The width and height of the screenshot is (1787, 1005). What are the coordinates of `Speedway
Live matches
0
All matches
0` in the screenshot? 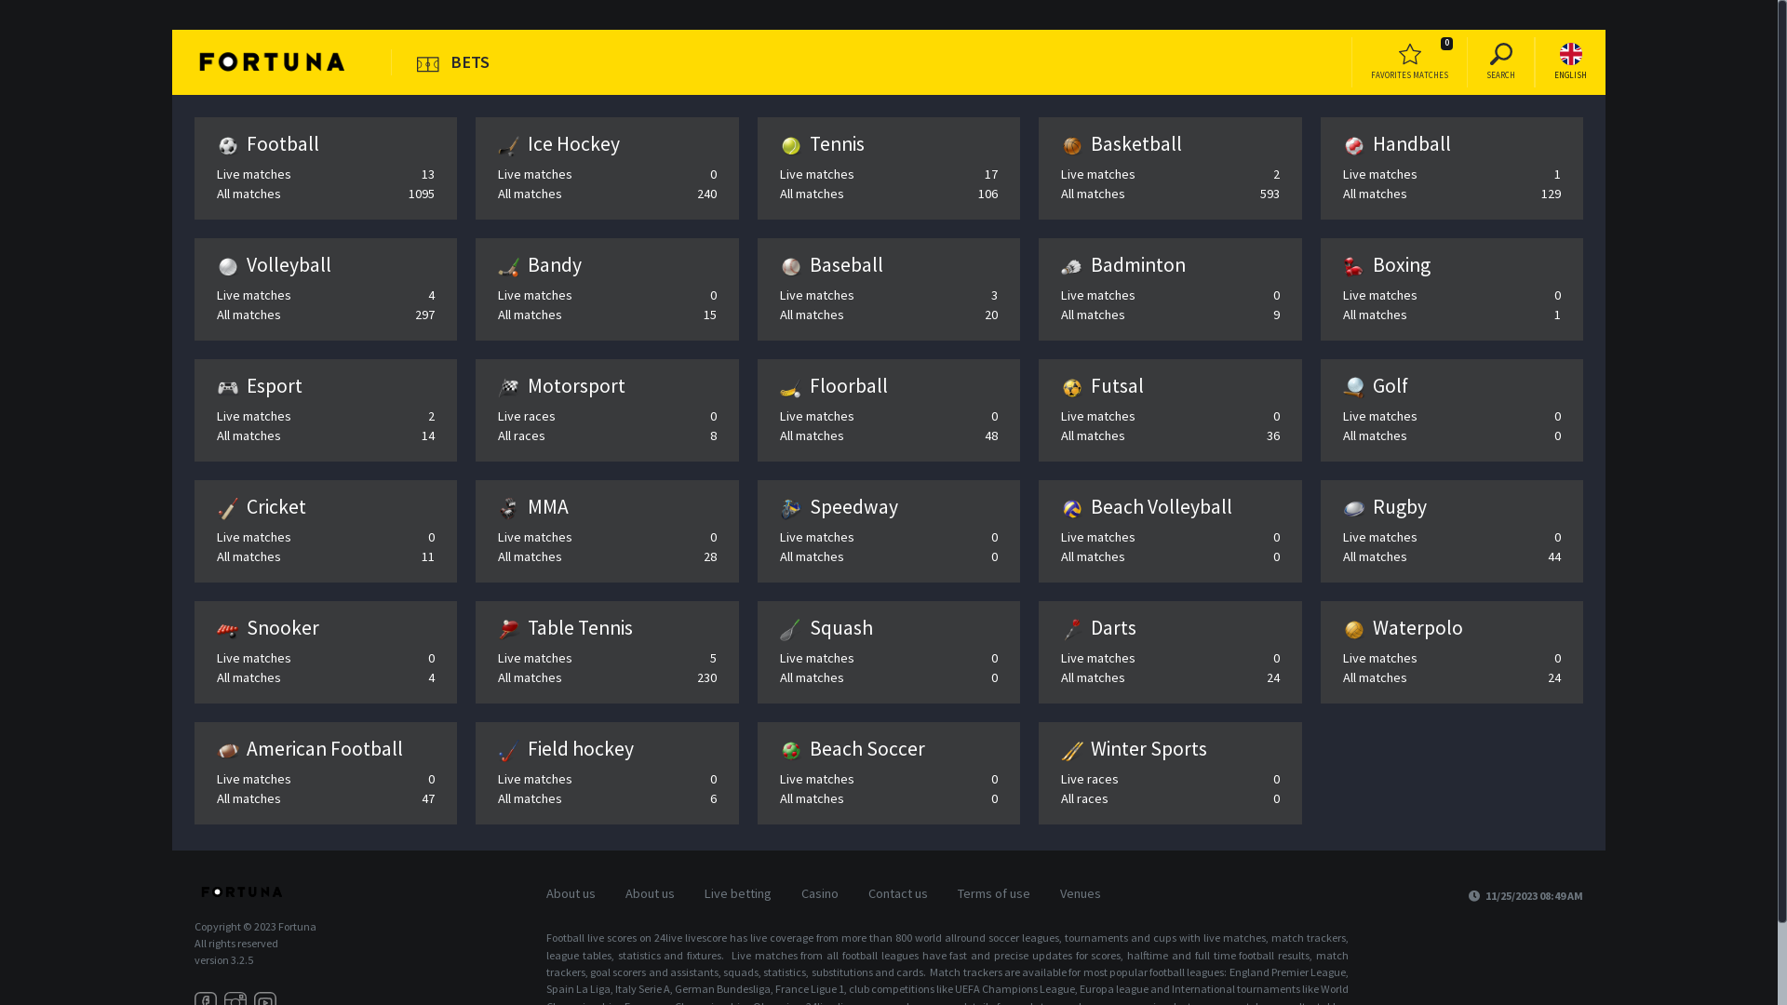 It's located at (889, 531).